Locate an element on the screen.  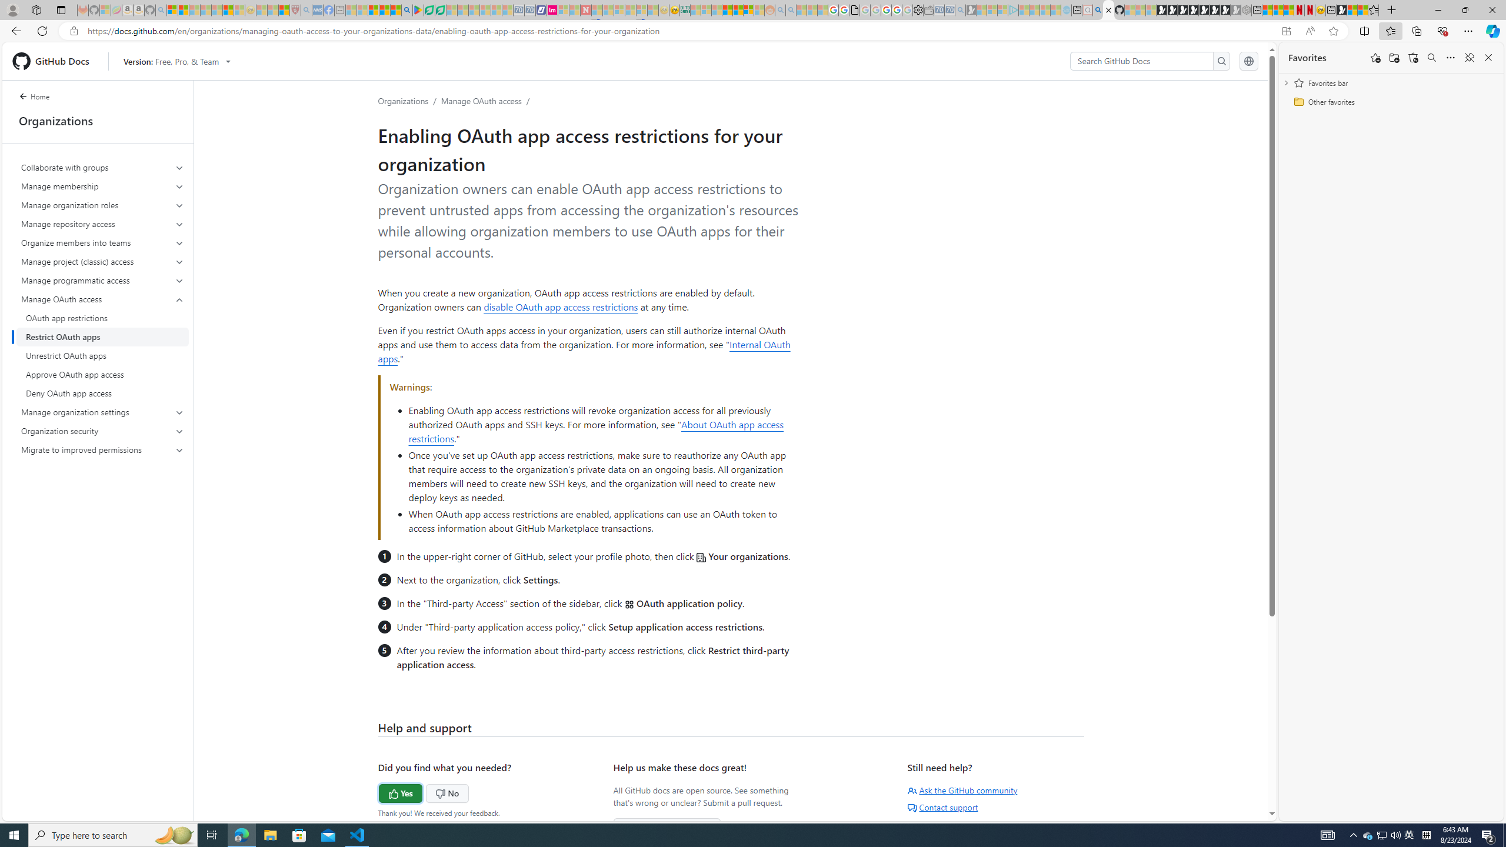
Cheap Car Rentals - Save70.com - Sleeping is located at coordinates (950, 10).